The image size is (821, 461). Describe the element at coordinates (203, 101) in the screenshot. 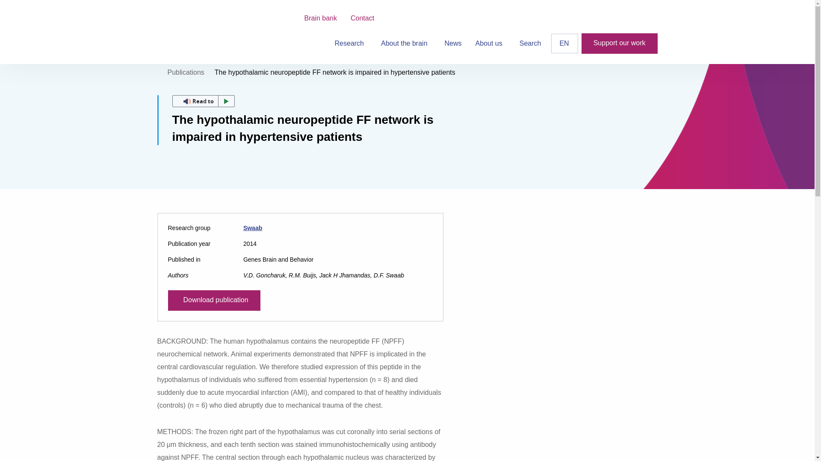

I see `Laat de tekst voorlezen met ReadSpeaker webReader` at that location.